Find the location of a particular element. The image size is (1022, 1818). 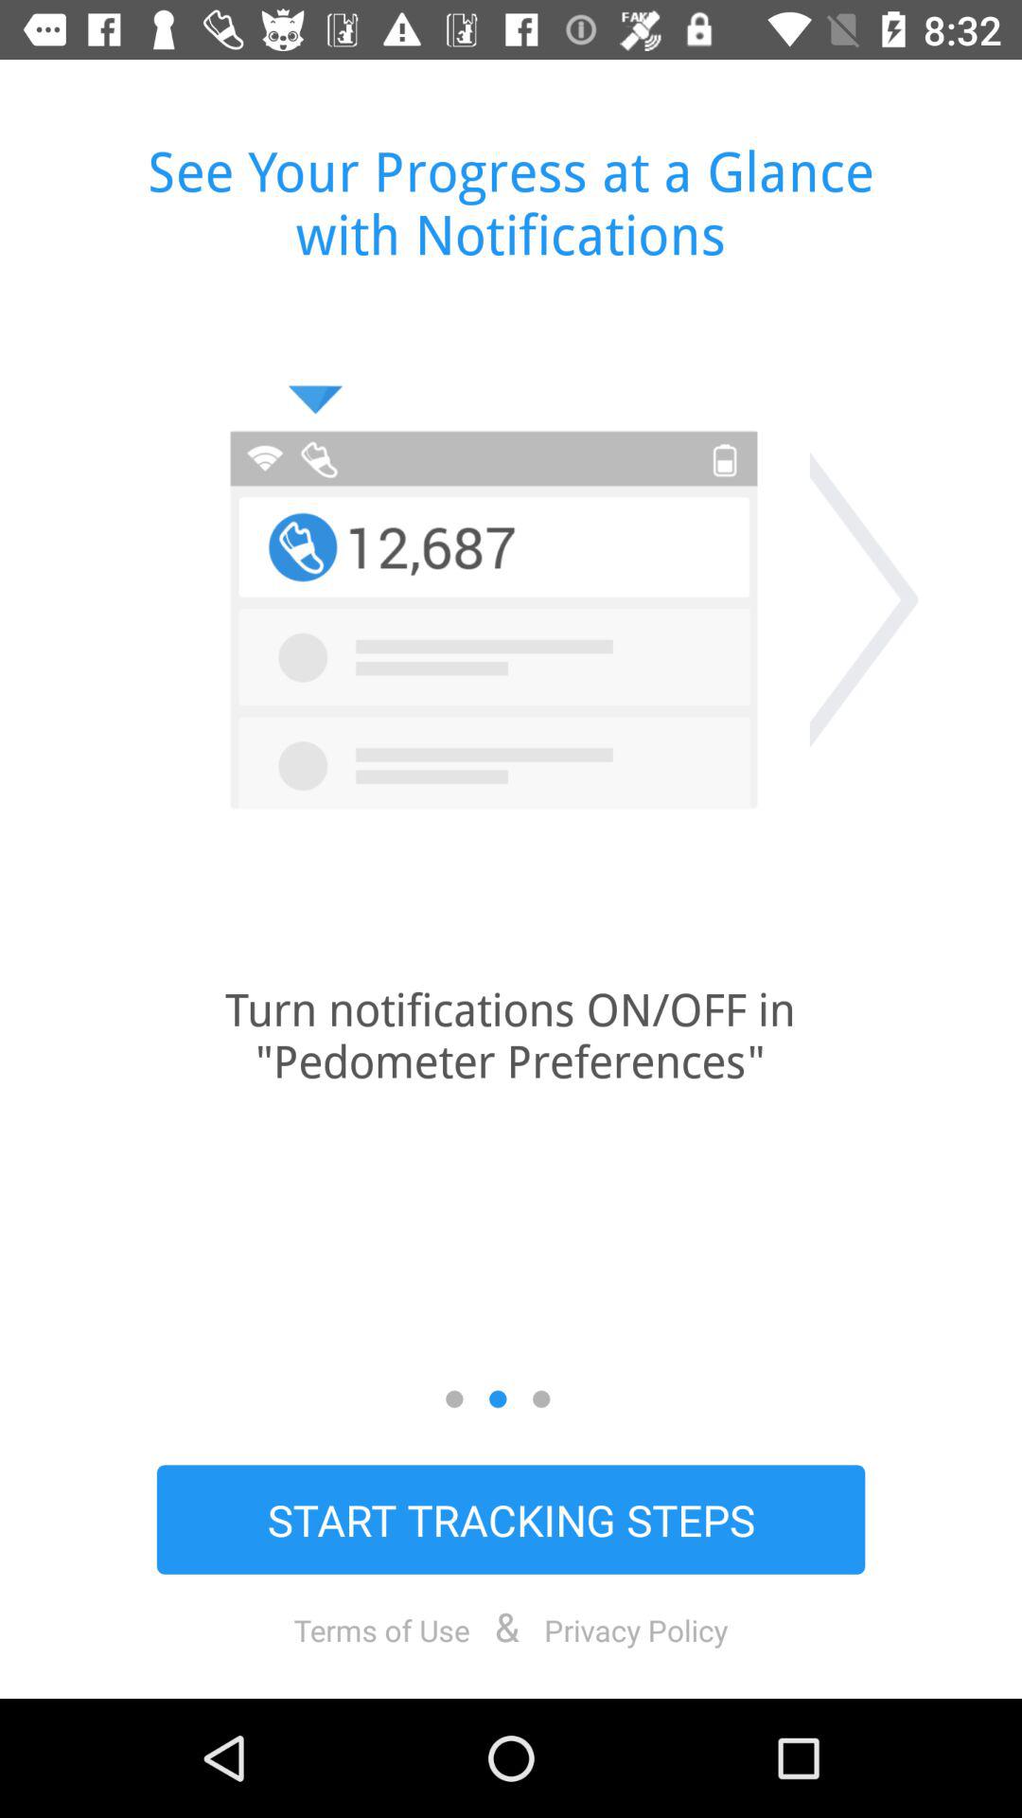

swipe until the privacy policy item is located at coordinates (636, 1630).